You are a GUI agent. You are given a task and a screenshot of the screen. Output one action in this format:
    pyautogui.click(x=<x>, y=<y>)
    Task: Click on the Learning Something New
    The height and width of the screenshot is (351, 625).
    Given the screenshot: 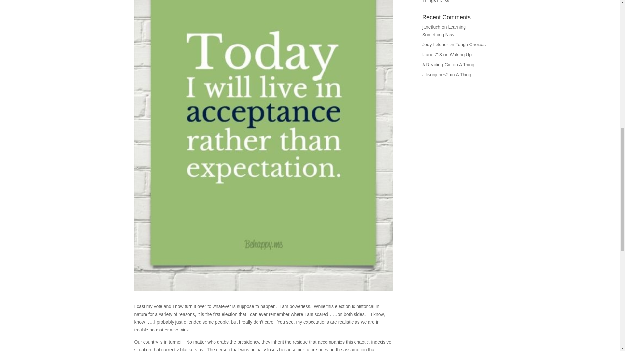 What is the action you would take?
    pyautogui.click(x=444, y=31)
    